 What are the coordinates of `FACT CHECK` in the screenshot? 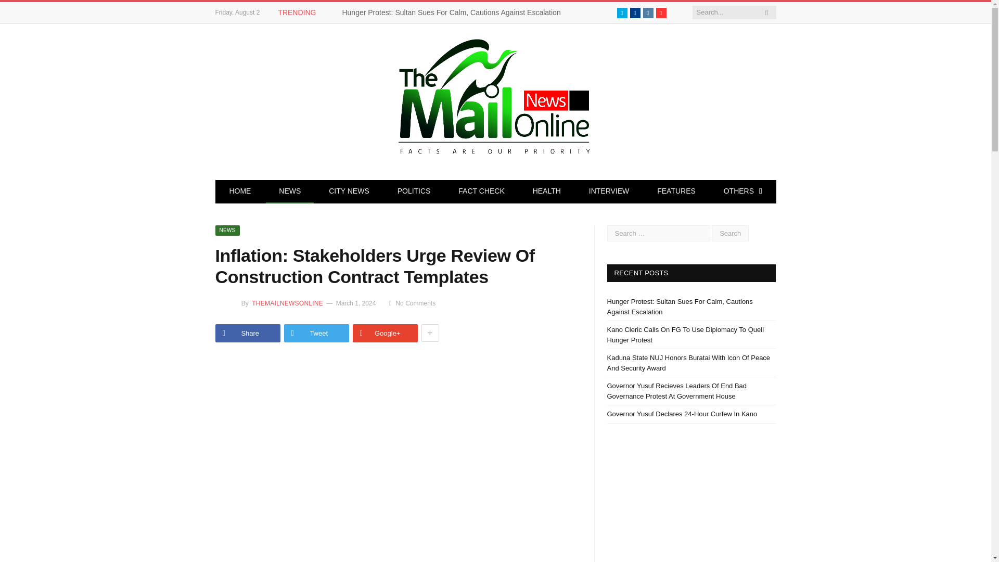 It's located at (481, 191).